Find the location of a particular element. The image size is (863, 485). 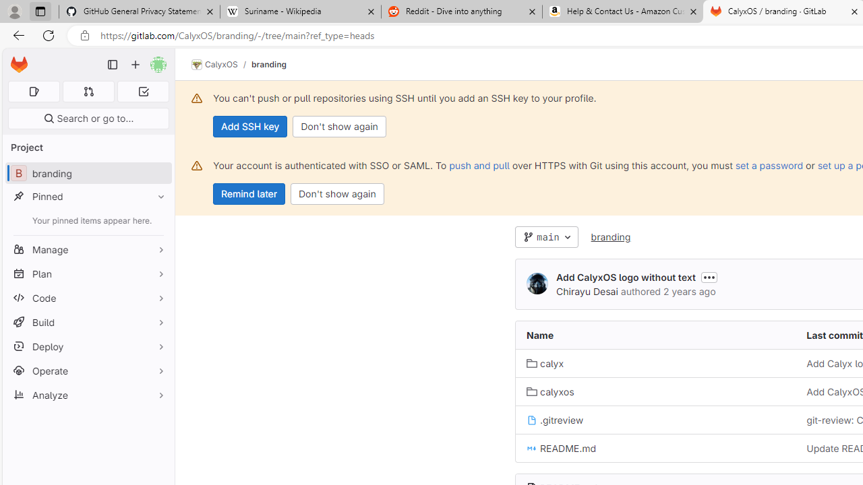

Assigned issues 0 is located at coordinates (34, 92).